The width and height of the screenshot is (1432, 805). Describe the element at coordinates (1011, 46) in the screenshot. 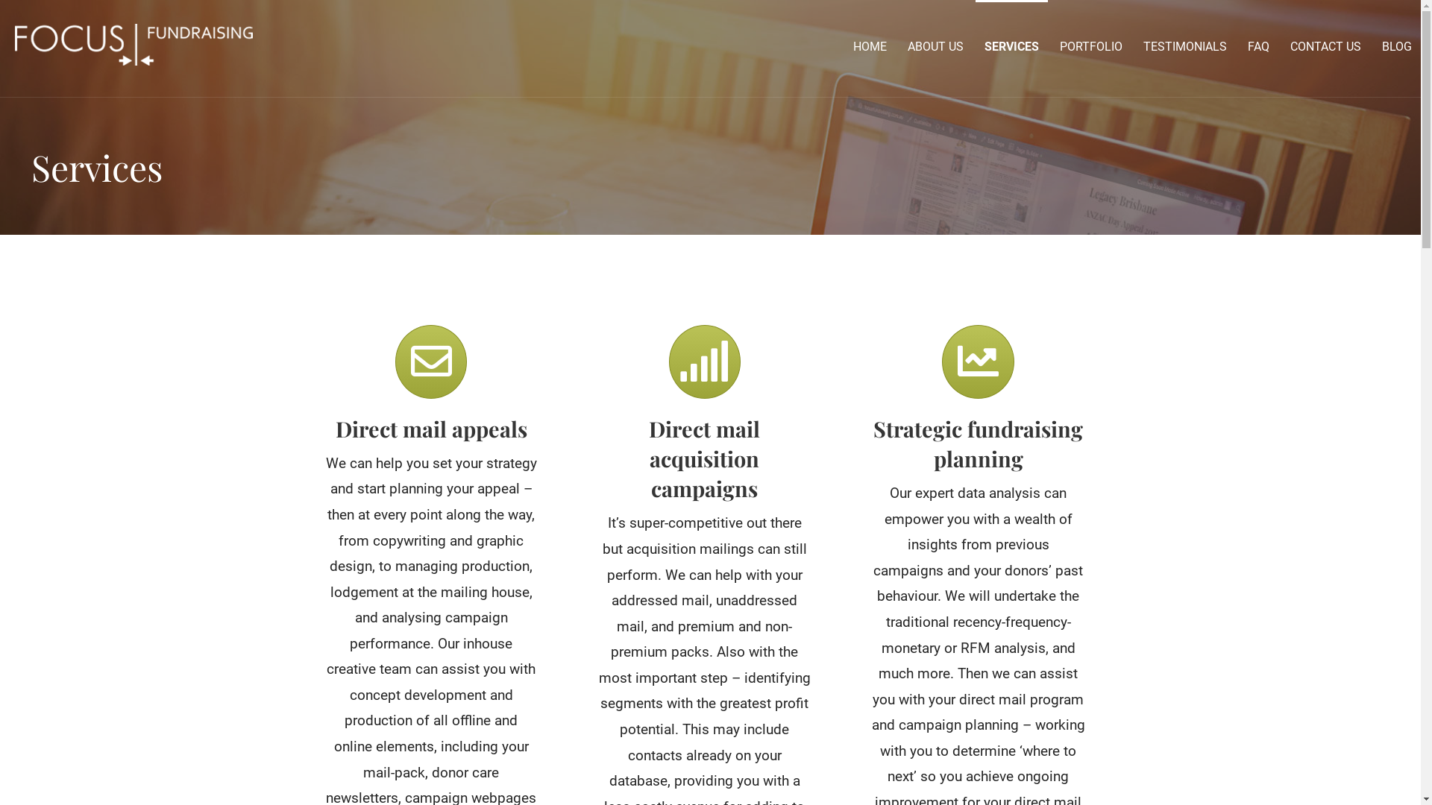

I see `SERVICES` at that location.